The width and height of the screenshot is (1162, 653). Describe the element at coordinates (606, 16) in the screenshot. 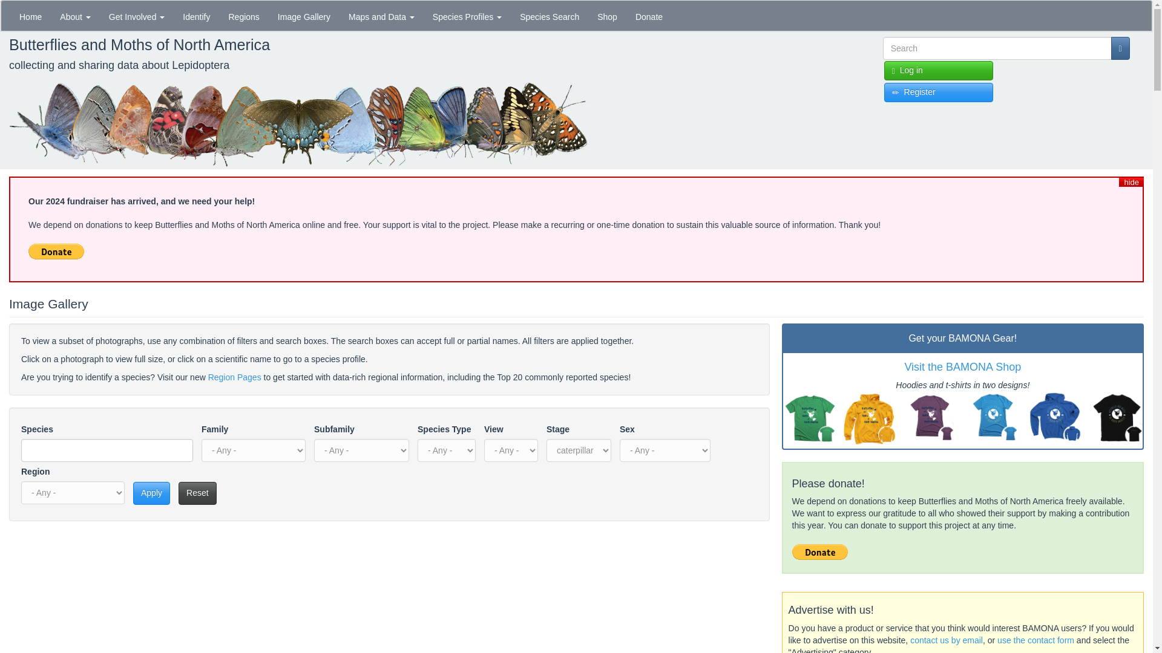

I see `Shop` at that location.